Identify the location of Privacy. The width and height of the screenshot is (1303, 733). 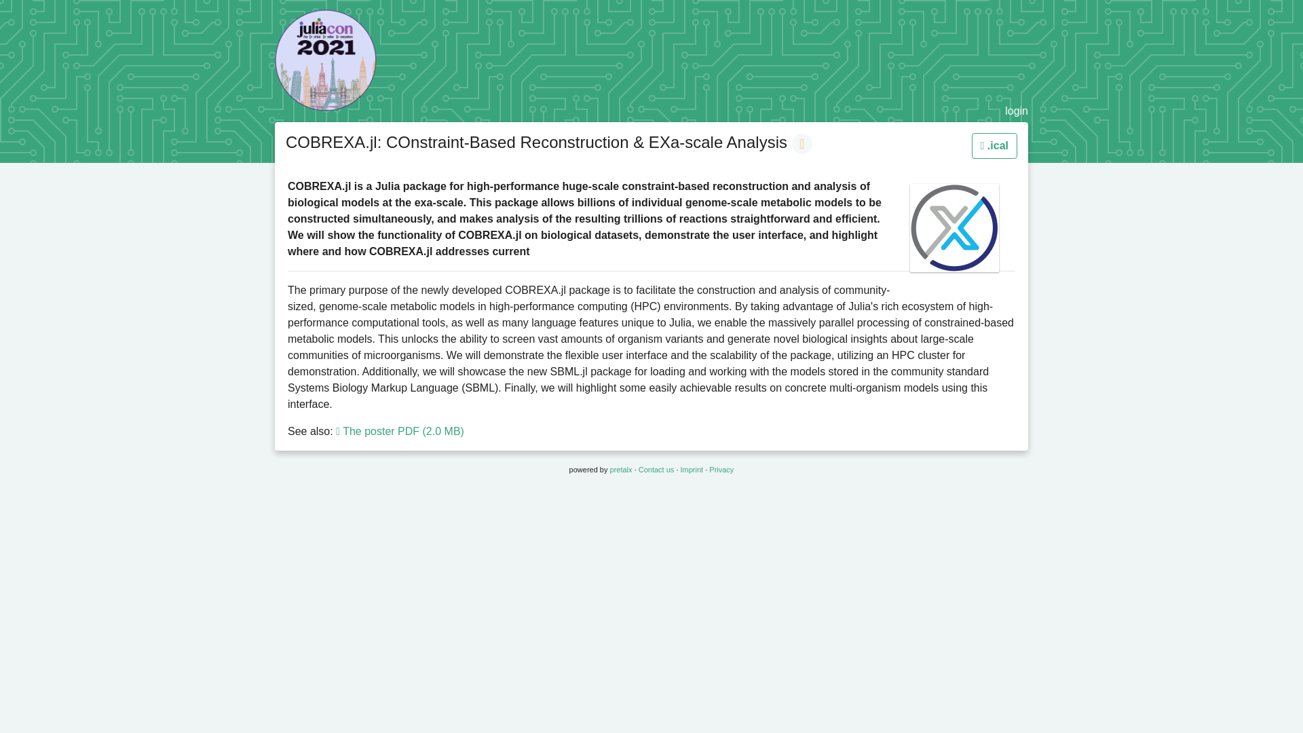
(721, 469).